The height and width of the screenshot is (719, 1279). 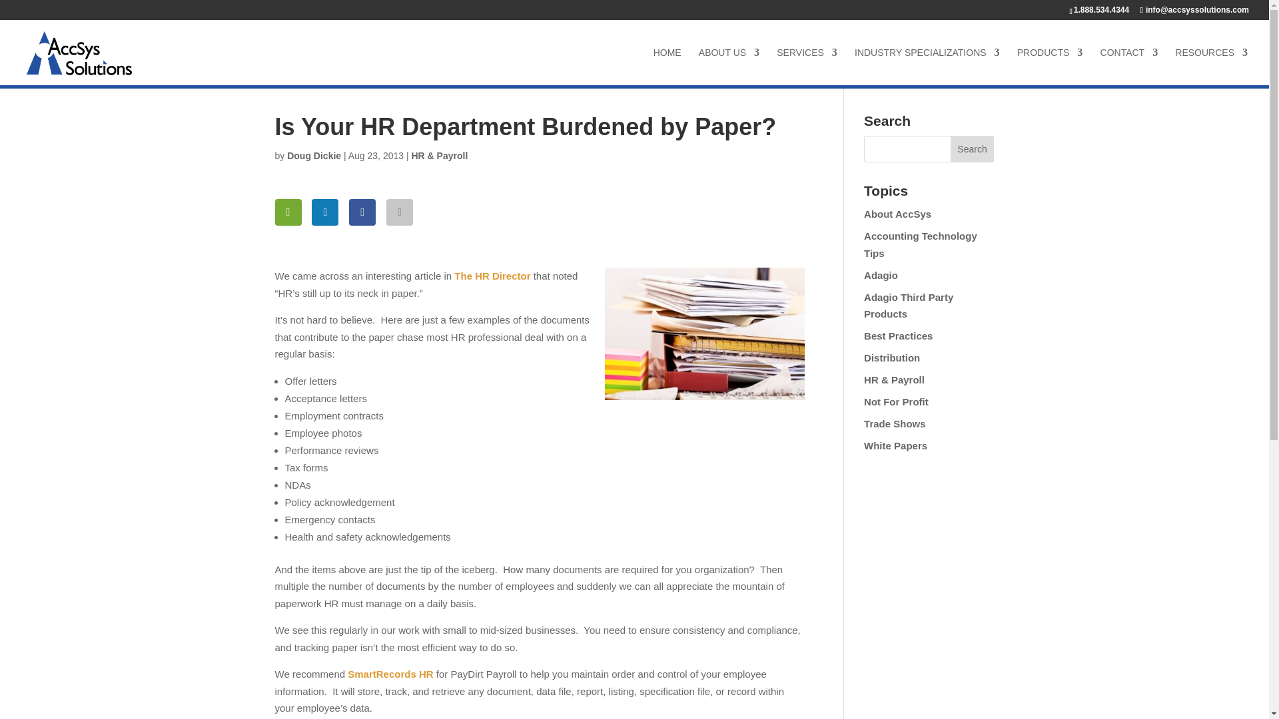 I want to click on PRODUCTS, so click(x=1050, y=67).